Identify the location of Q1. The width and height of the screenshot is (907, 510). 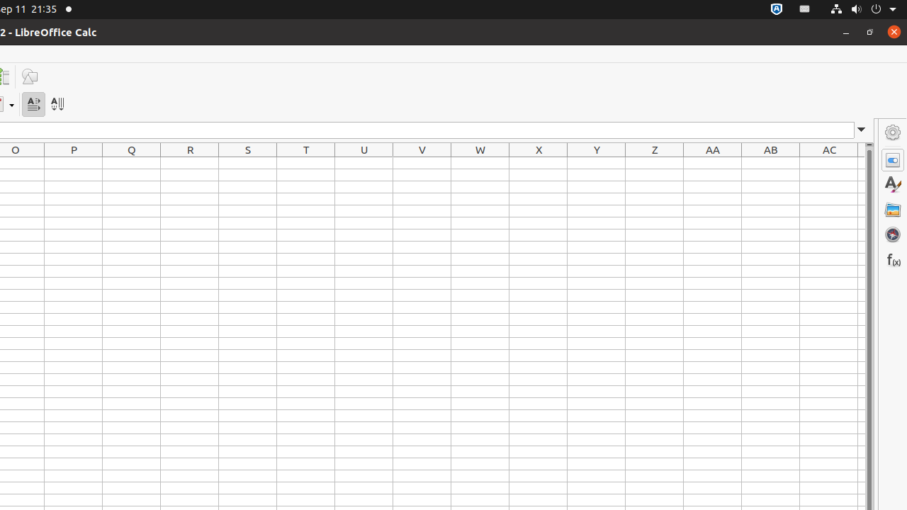
(132, 163).